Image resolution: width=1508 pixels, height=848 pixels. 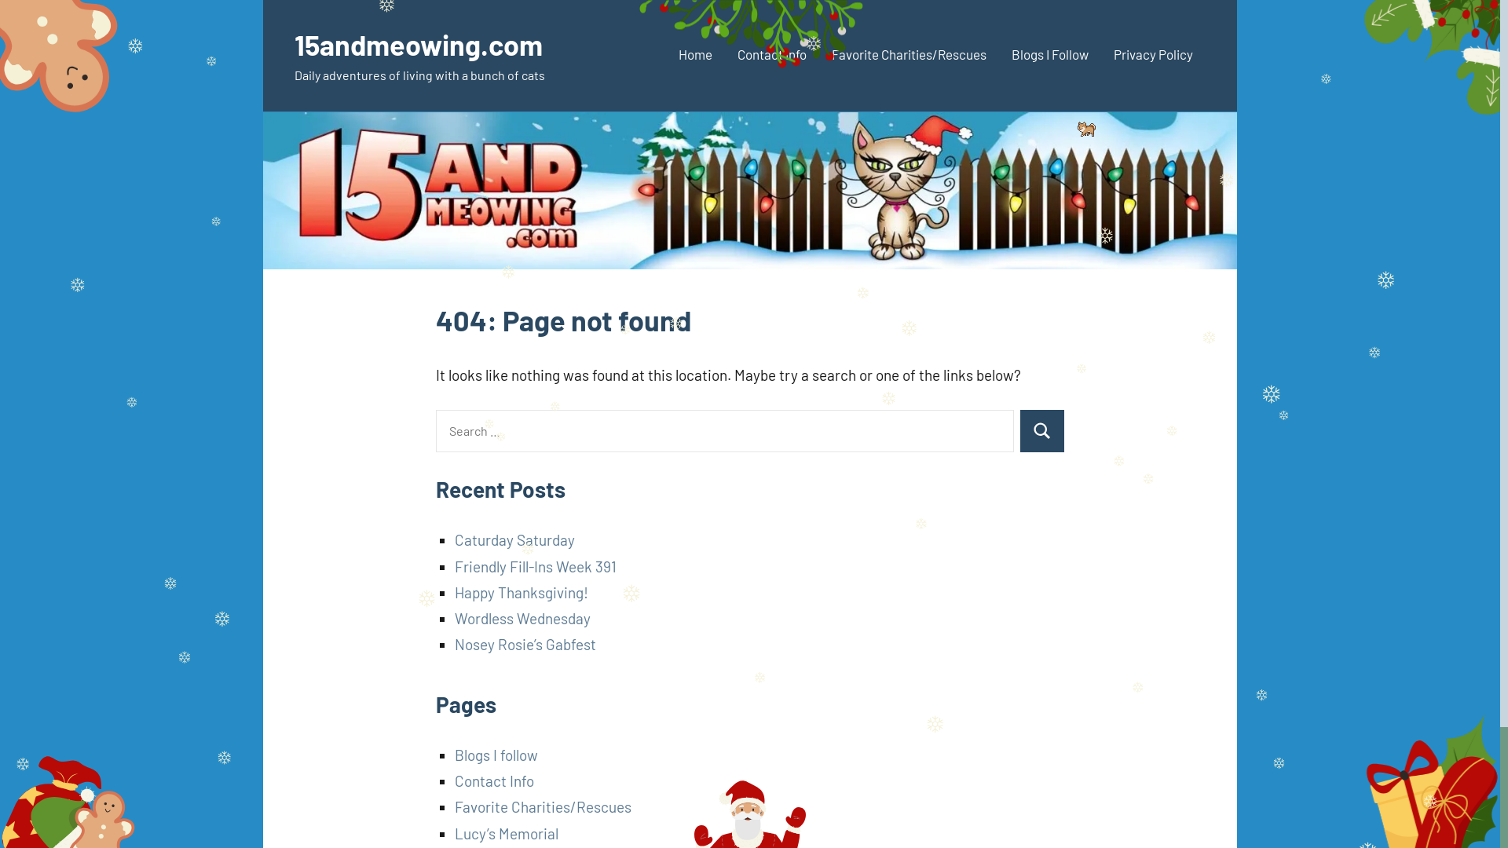 What do you see at coordinates (725, 431) in the screenshot?
I see `Search for:` at bounding box center [725, 431].